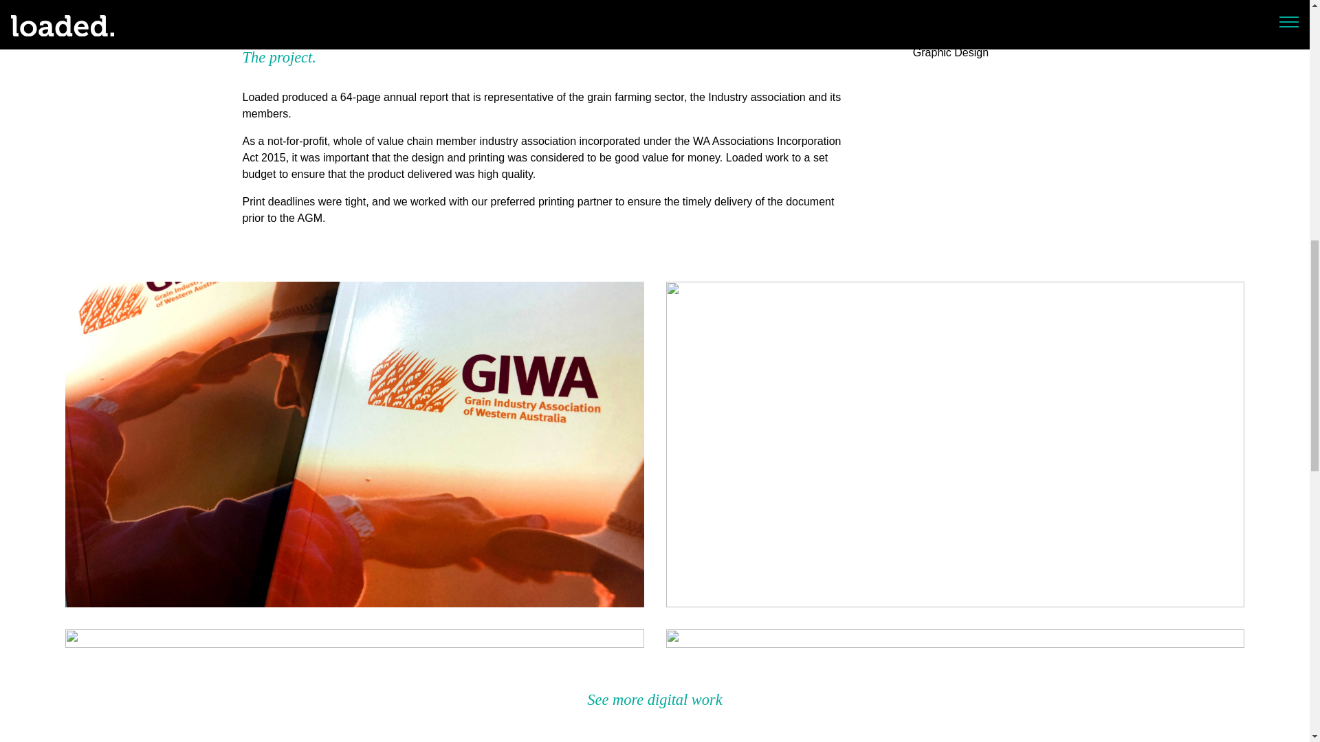 This screenshot has height=742, width=1320. What do you see at coordinates (654, 699) in the screenshot?
I see `See more digital work` at bounding box center [654, 699].